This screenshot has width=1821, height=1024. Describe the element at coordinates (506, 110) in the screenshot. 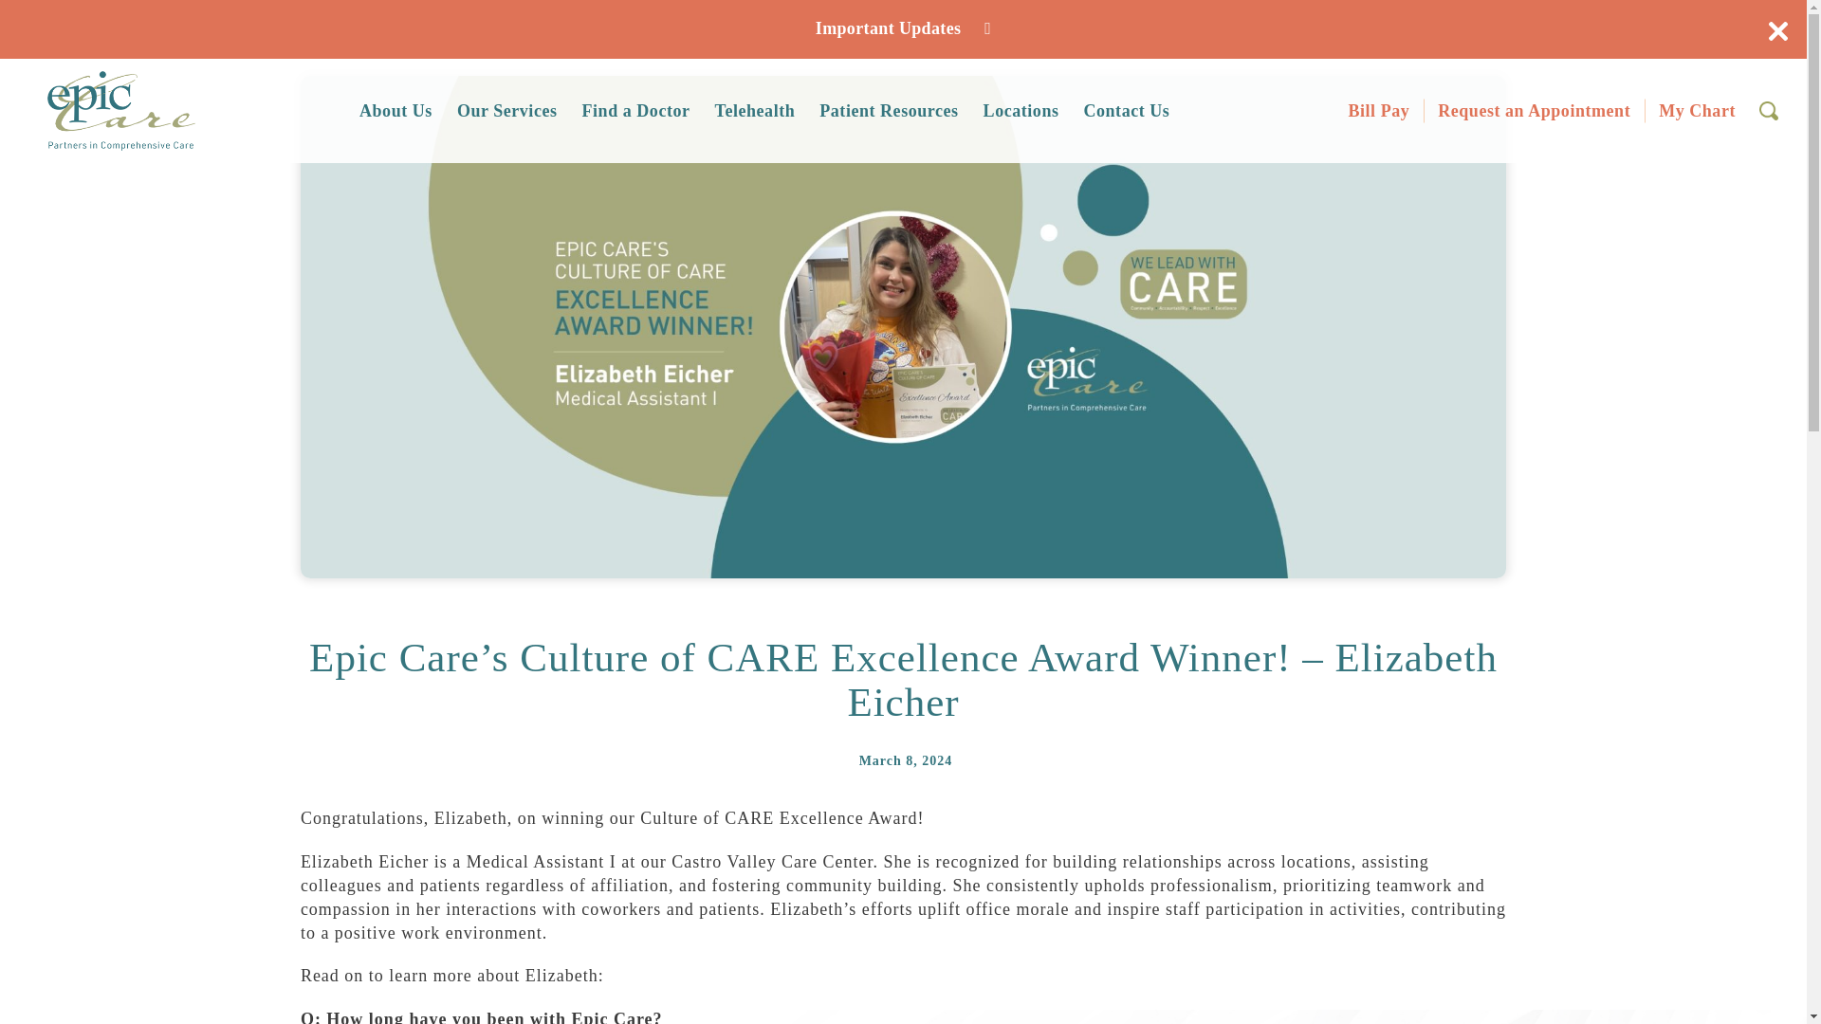

I see `Our Services` at that location.